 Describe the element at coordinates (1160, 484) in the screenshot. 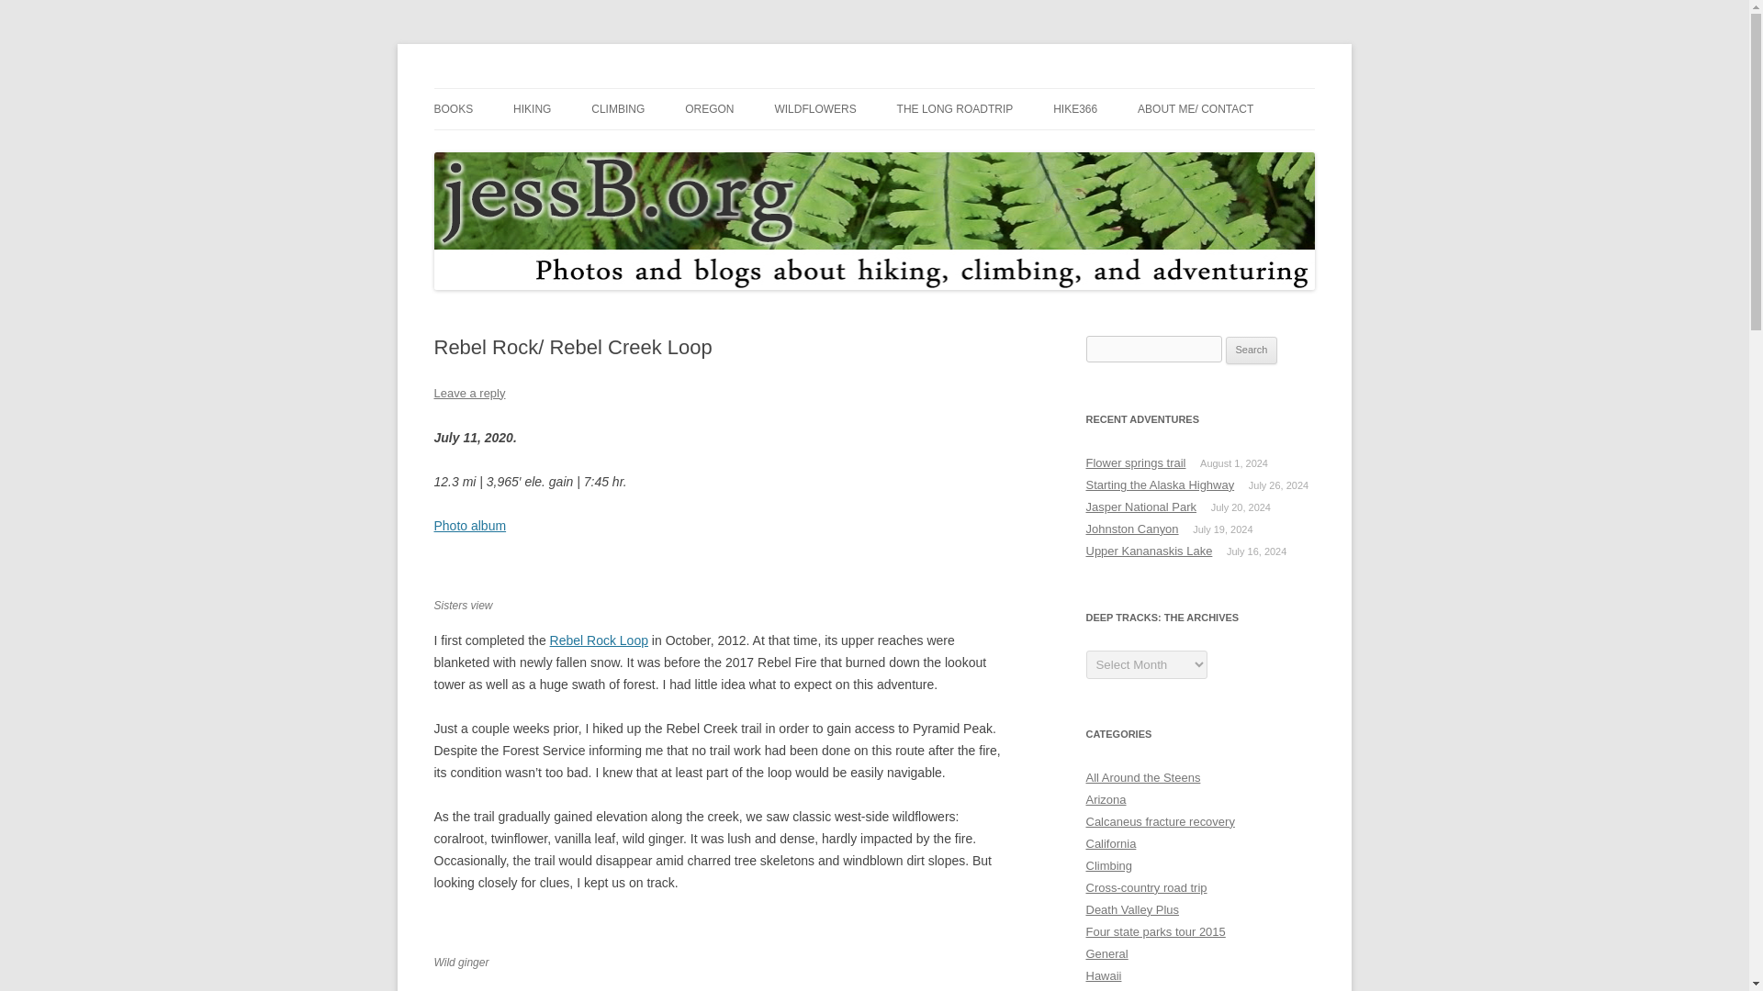

I see `Starting the Alaska Highway` at that location.